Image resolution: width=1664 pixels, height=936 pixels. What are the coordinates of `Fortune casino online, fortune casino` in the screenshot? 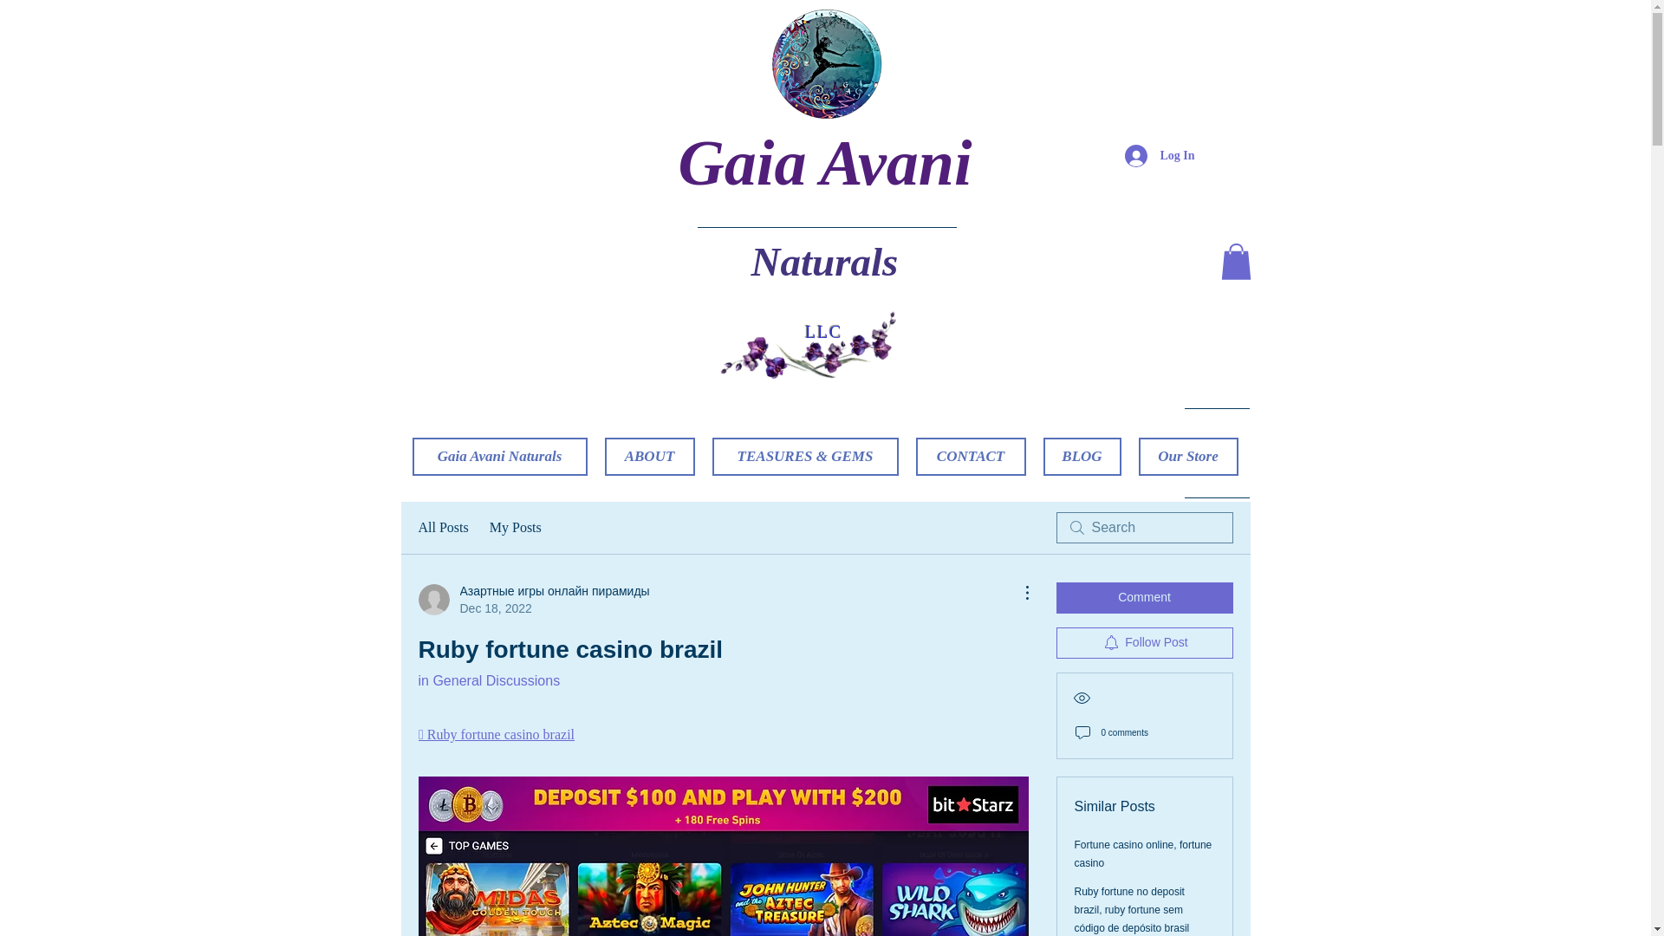 It's located at (1144, 854).